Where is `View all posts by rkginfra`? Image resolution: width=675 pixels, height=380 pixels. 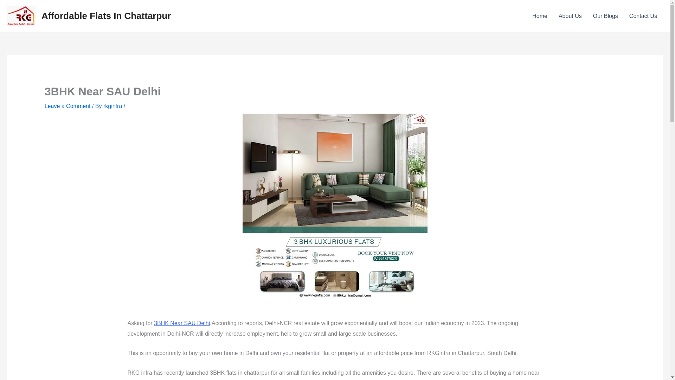 View all posts by rkginfra is located at coordinates (113, 106).